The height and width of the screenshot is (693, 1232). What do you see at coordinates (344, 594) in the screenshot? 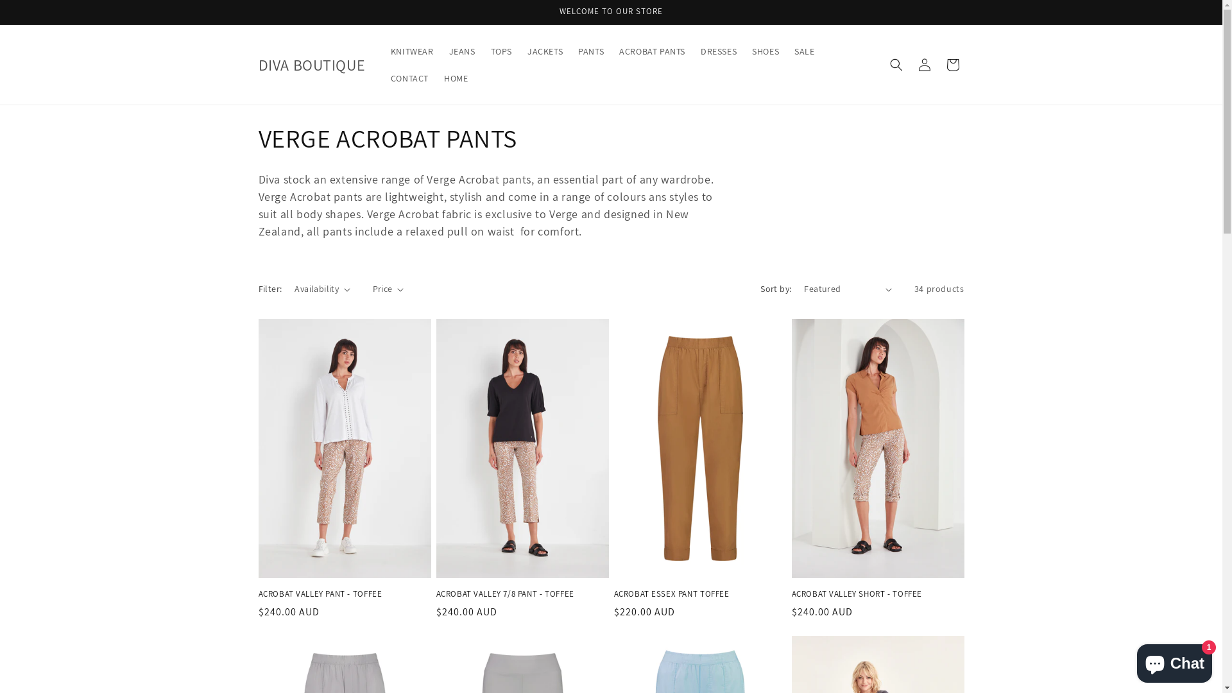
I see `ACROBAT VALLEY PANT - TOFFEE` at bounding box center [344, 594].